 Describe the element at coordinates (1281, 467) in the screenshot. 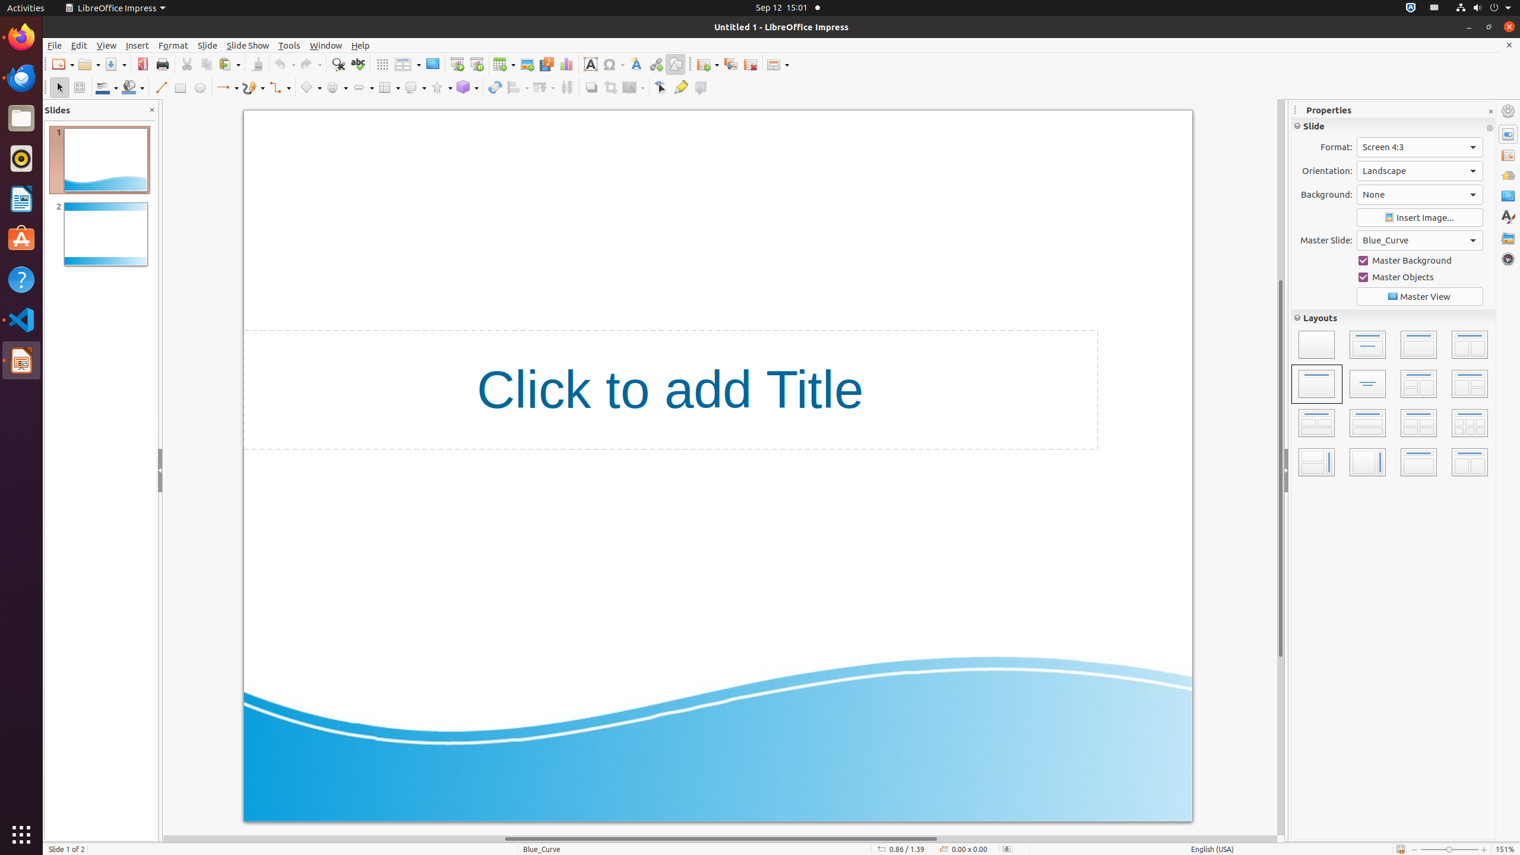

I see `Vertical scroll bar` at that location.